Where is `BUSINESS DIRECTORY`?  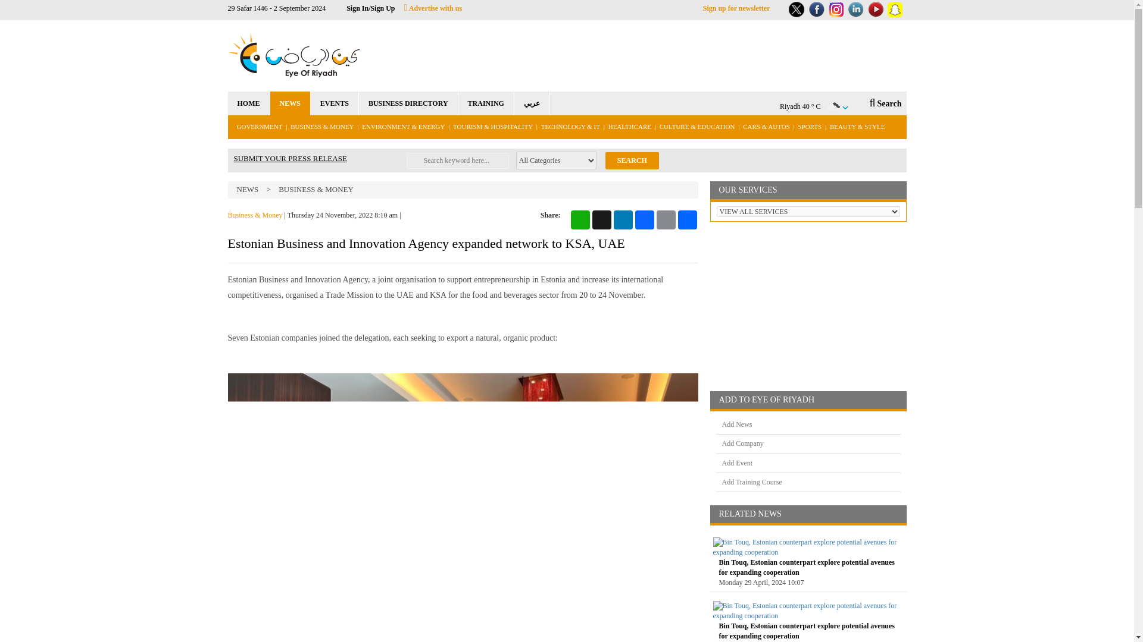
BUSINESS DIRECTORY is located at coordinates (408, 103).